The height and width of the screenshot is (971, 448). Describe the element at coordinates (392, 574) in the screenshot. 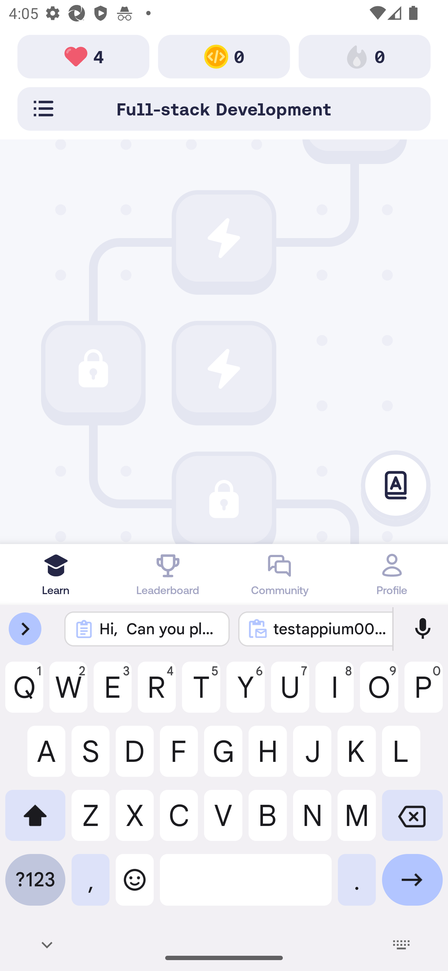

I see `Profile` at that location.